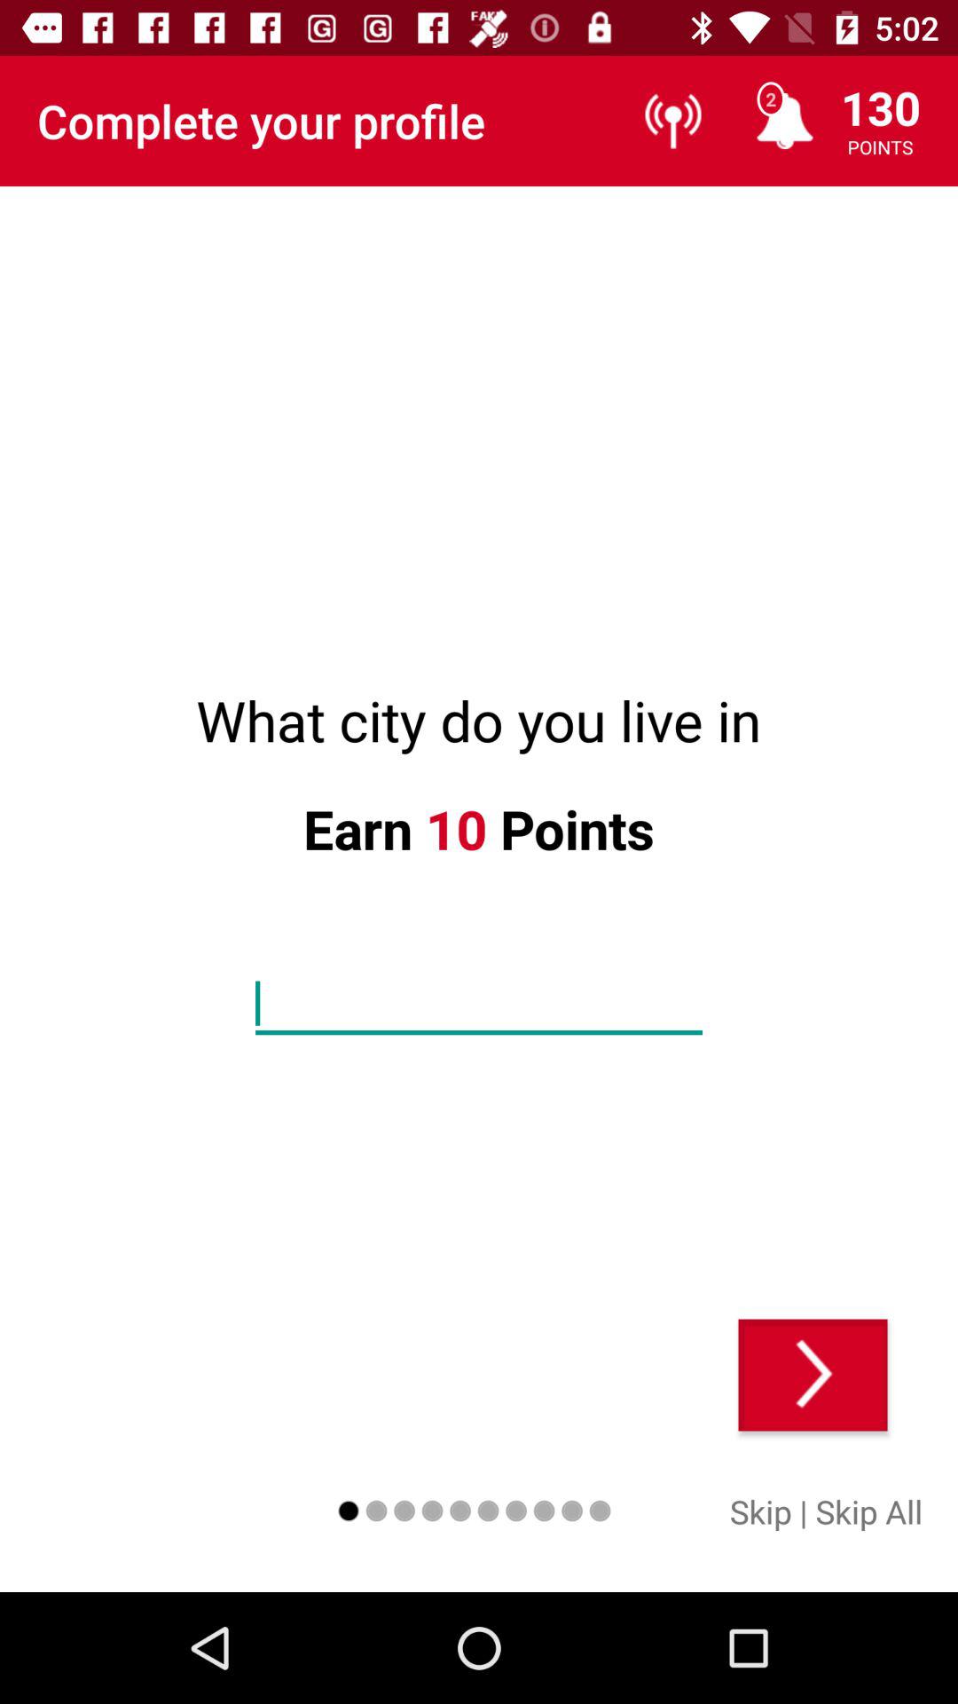 Image resolution: width=958 pixels, height=1704 pixels. What do you see at coordinates (813, 1375) in the screenshot?
I see `go next icon` at bounding box center [813, 1375].